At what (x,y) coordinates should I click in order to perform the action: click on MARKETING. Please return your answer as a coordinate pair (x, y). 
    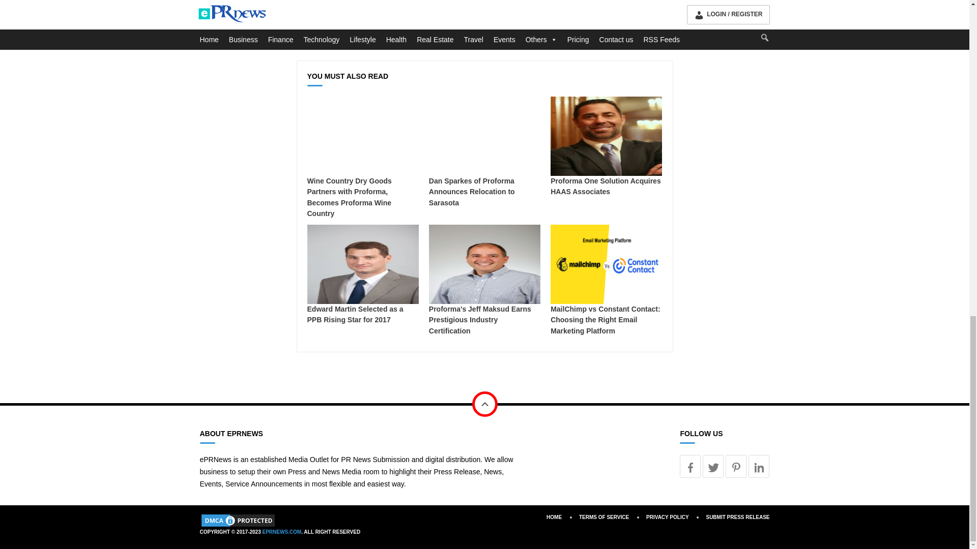
    Looking at the image, I should click on (455, 5).